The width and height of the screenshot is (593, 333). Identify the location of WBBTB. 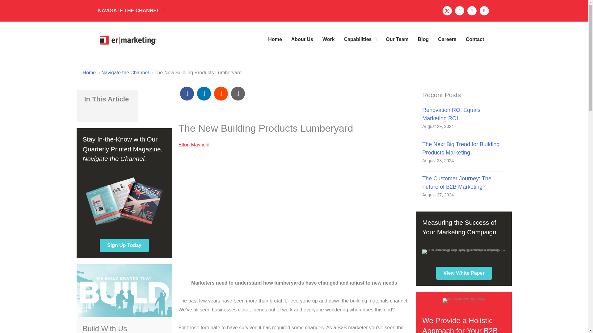
(124, 290).